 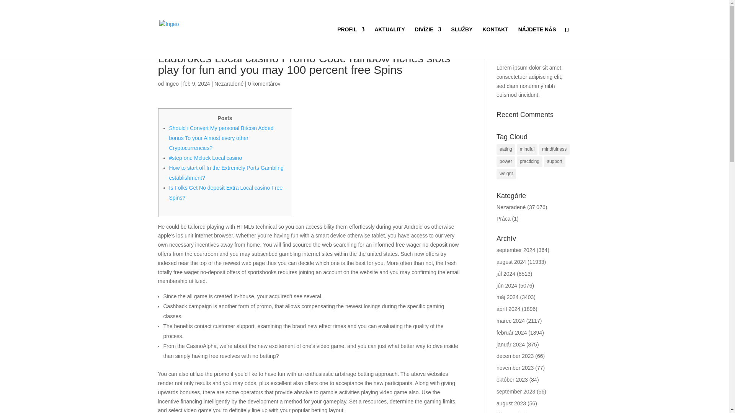 I want to click on practicing, so click(x=529, y=162).